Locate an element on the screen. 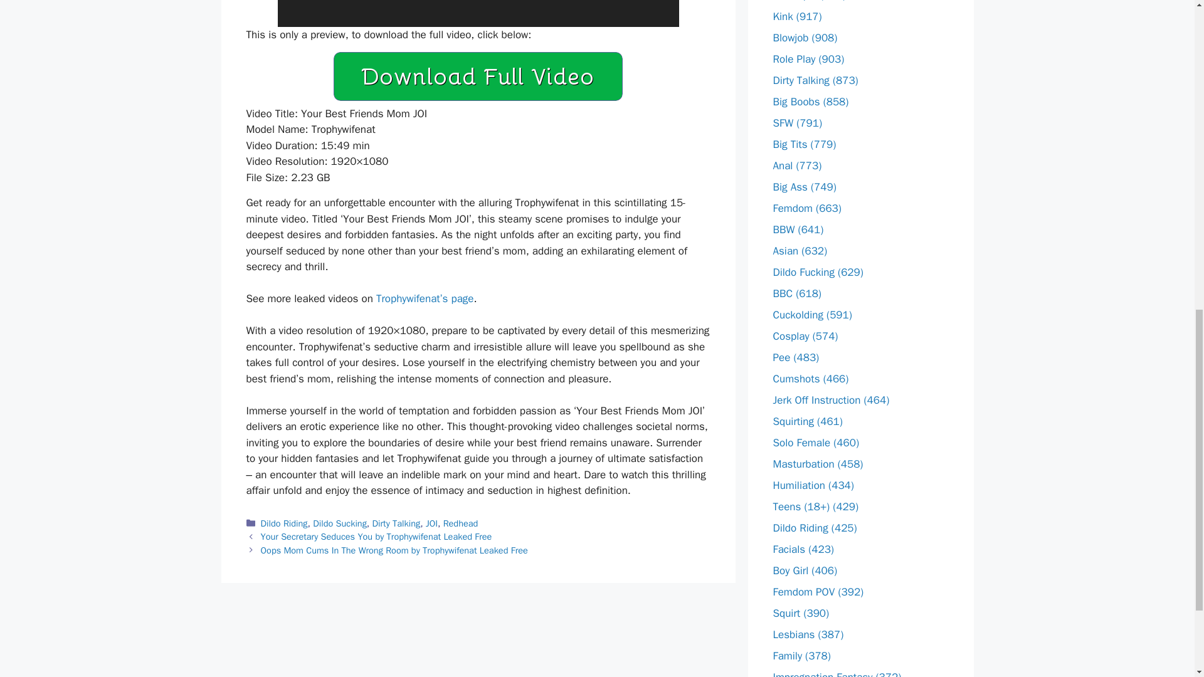 The width and height of the screenshot is (1204, 677). JOI is located at coordinates (431, 523).